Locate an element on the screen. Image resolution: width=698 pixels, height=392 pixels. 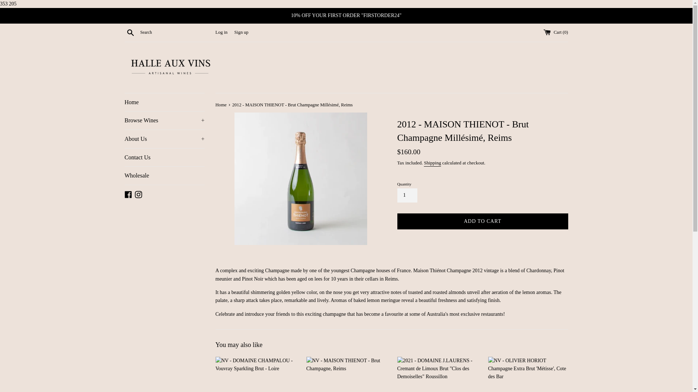
Log in is located at coordinates (221, 32).